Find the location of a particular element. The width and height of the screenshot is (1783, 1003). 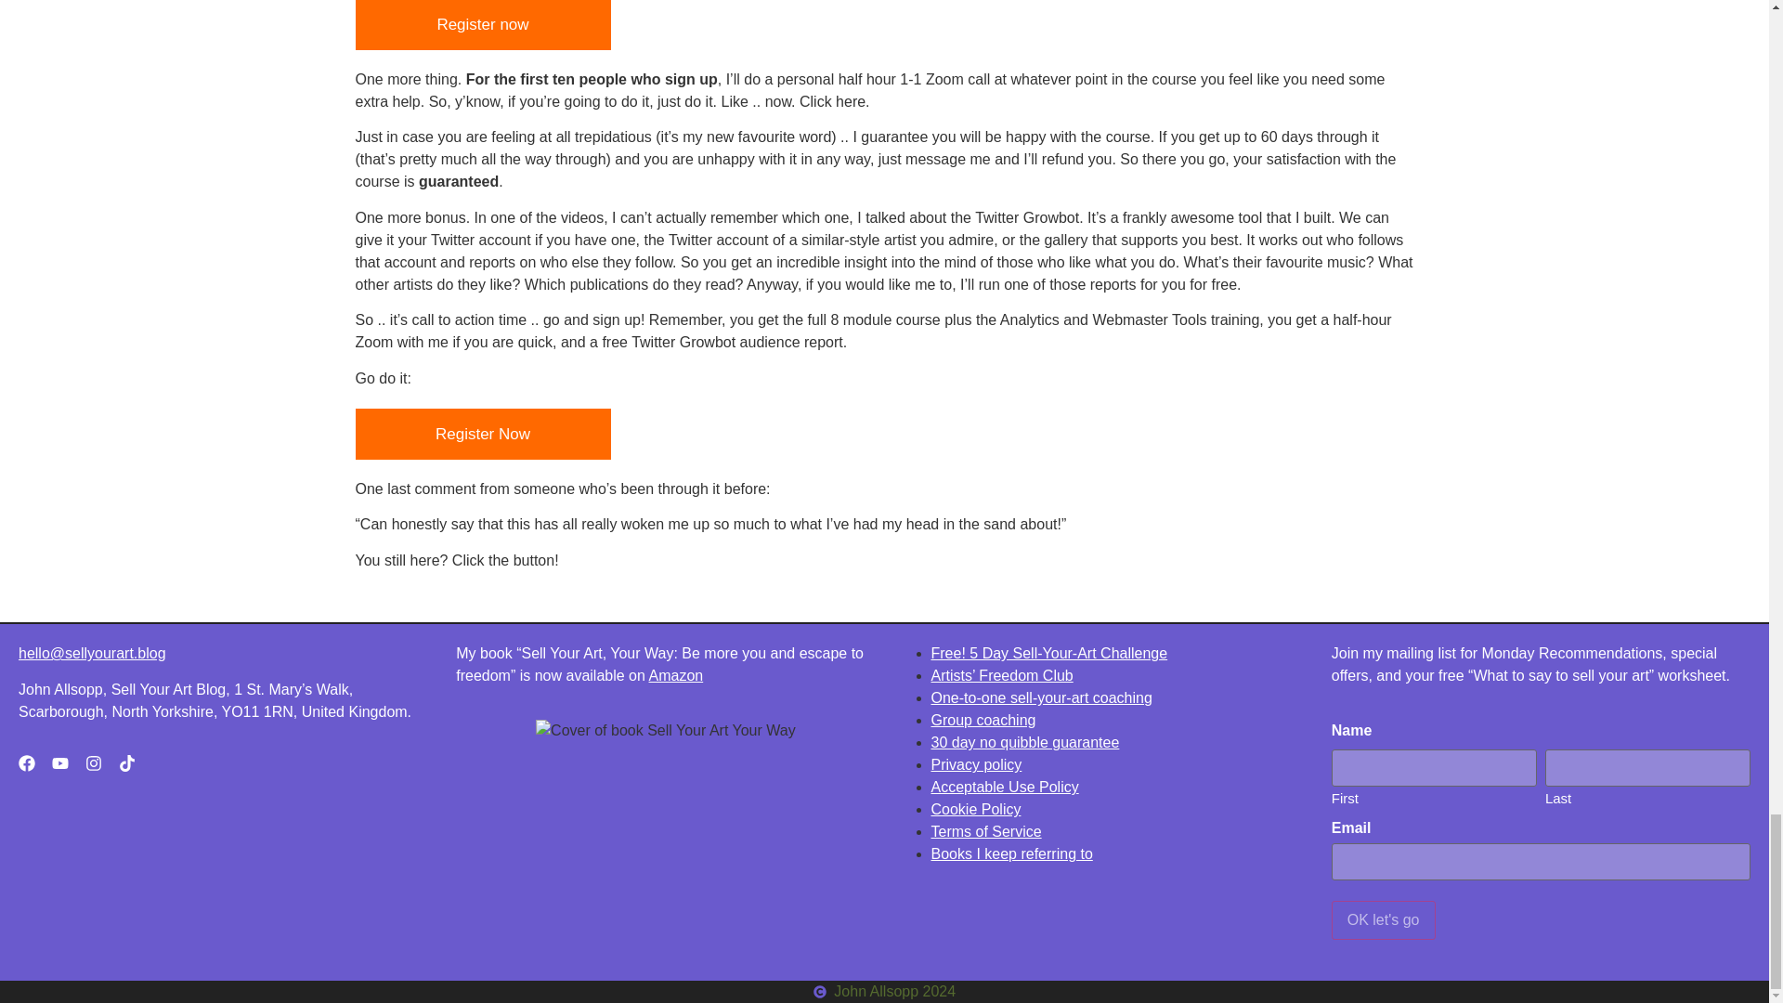

Amazon is located at coordinates (675, 675).